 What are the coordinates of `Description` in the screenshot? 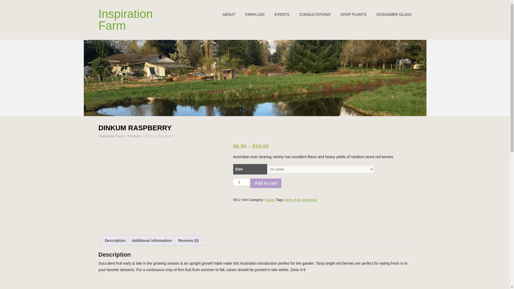 It's located at (115, 241).